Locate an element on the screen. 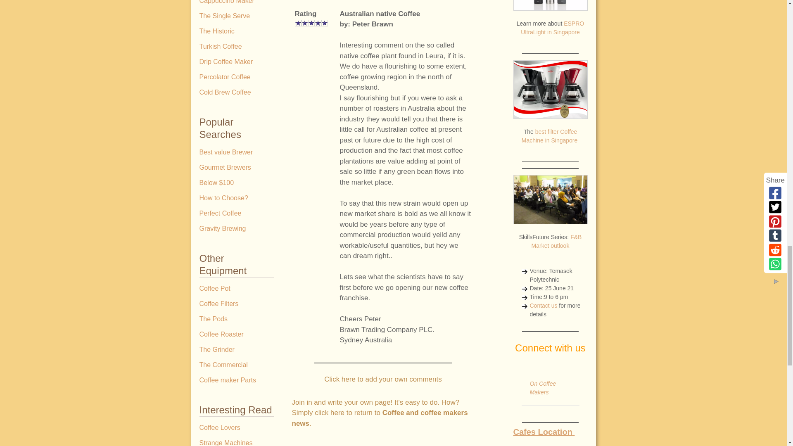  Click here to add your own comments is located at coordinates (383, 379).